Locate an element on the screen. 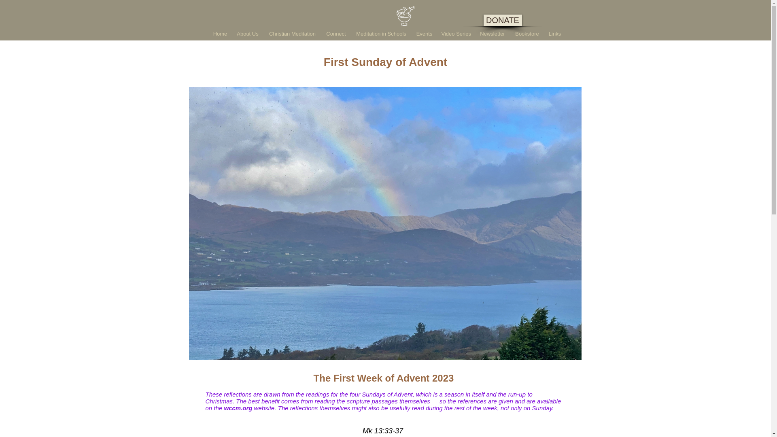  Newsletter is located at coordinates (493, 34).